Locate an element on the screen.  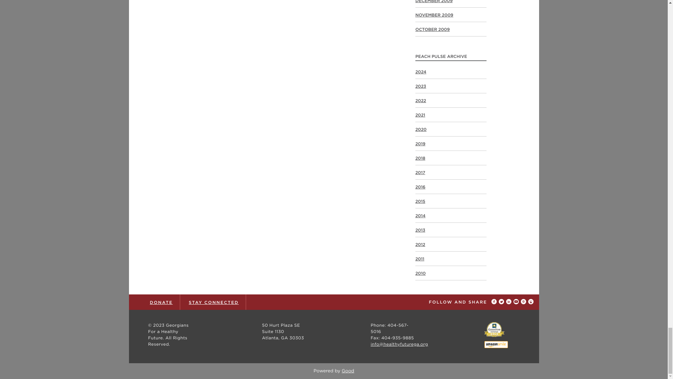
Share on linkedin is located at coordinates (510, 302).